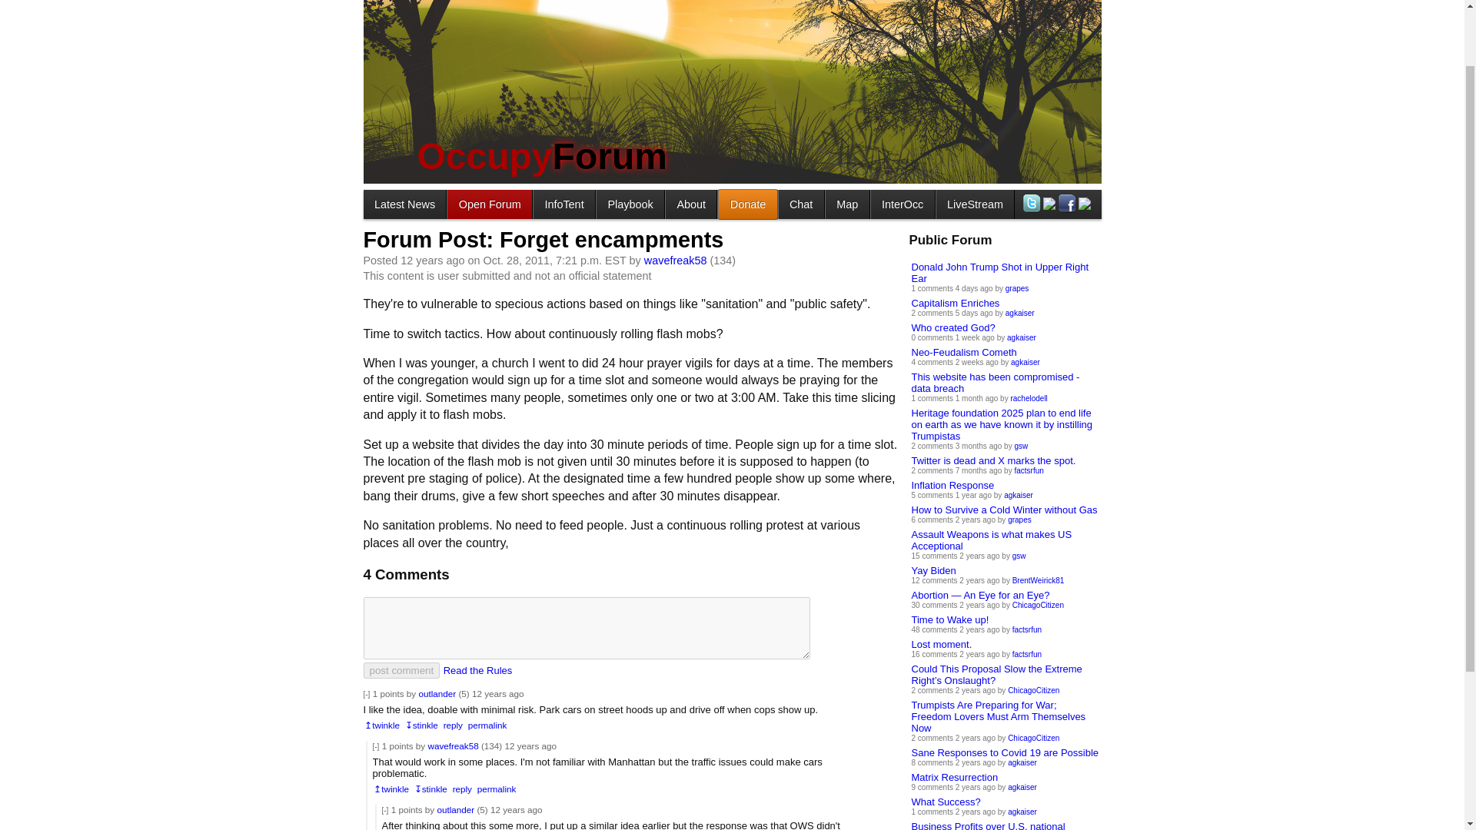 This screenshot has height=830, width=1476. What do you see at coordinates (630, 204) in the screenshot?
I see `The End of Protest` at bounding box center [630, 204].